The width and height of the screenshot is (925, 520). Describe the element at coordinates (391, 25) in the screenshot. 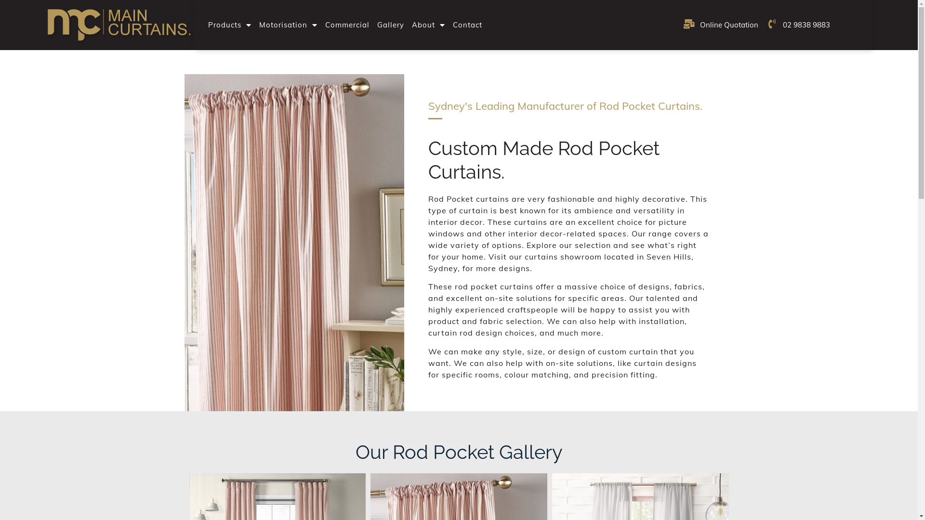

I see `Gallery` at that location.